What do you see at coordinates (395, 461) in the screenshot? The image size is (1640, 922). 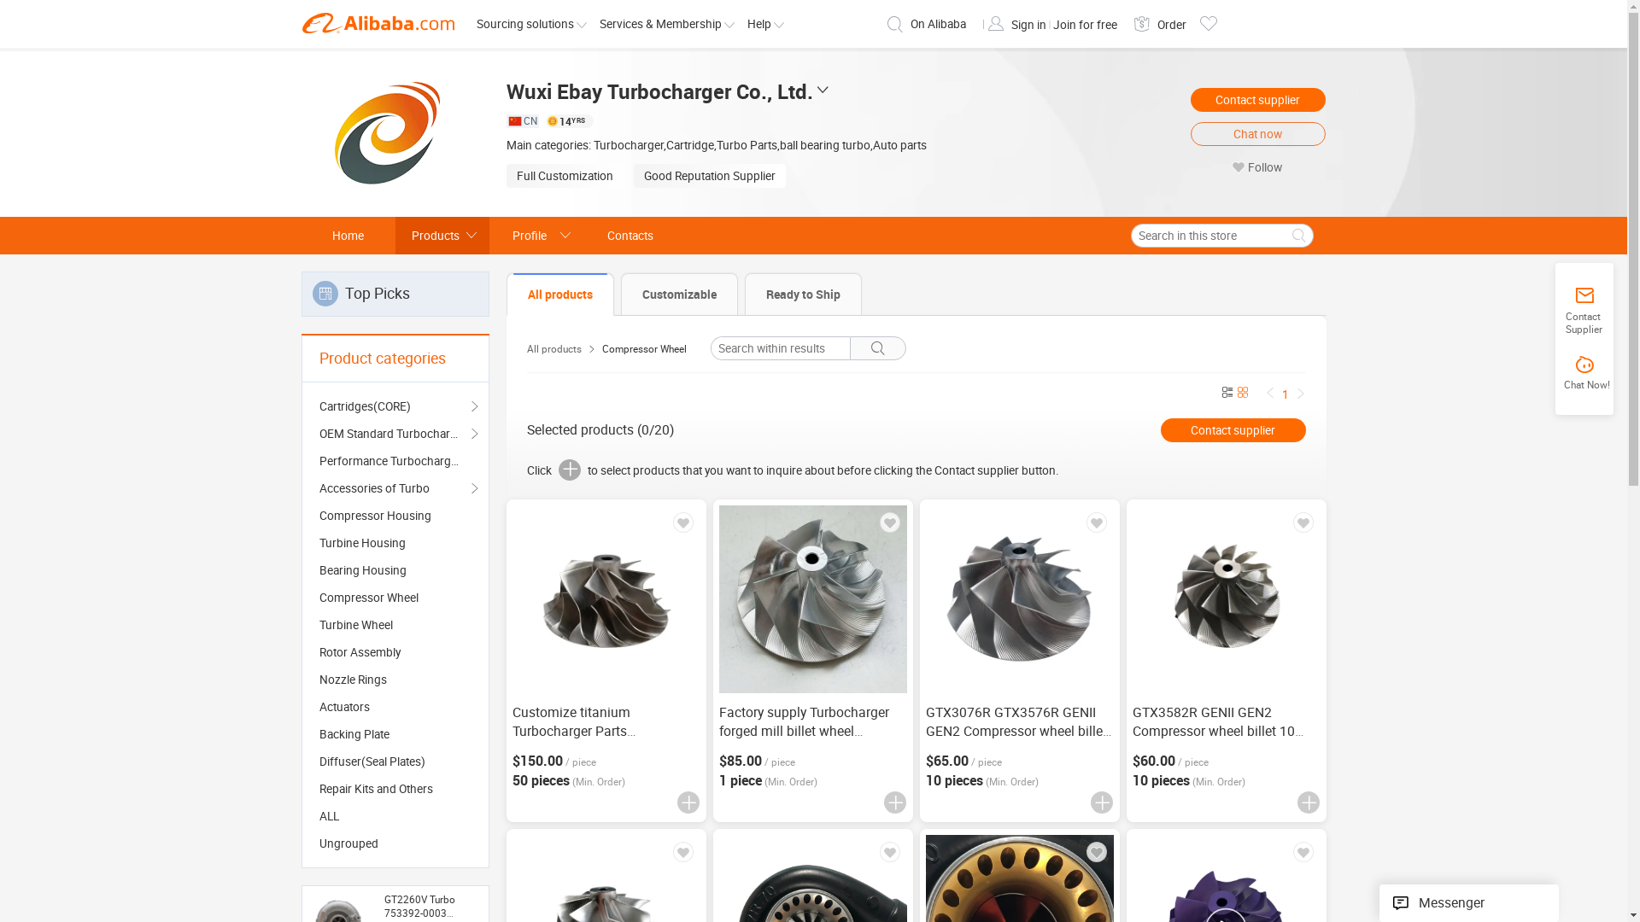 I see `Performance Turbochargers` at bounding box center [395, 461].